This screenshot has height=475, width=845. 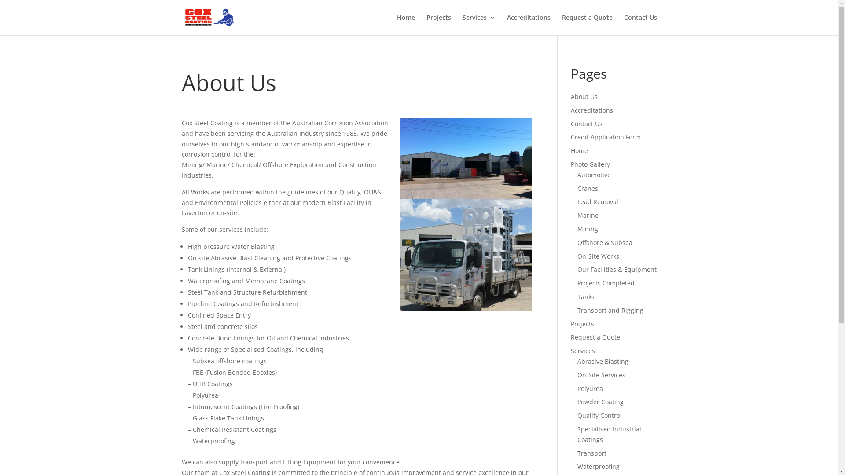 I want to click on Home, so click(x=406, y=25).